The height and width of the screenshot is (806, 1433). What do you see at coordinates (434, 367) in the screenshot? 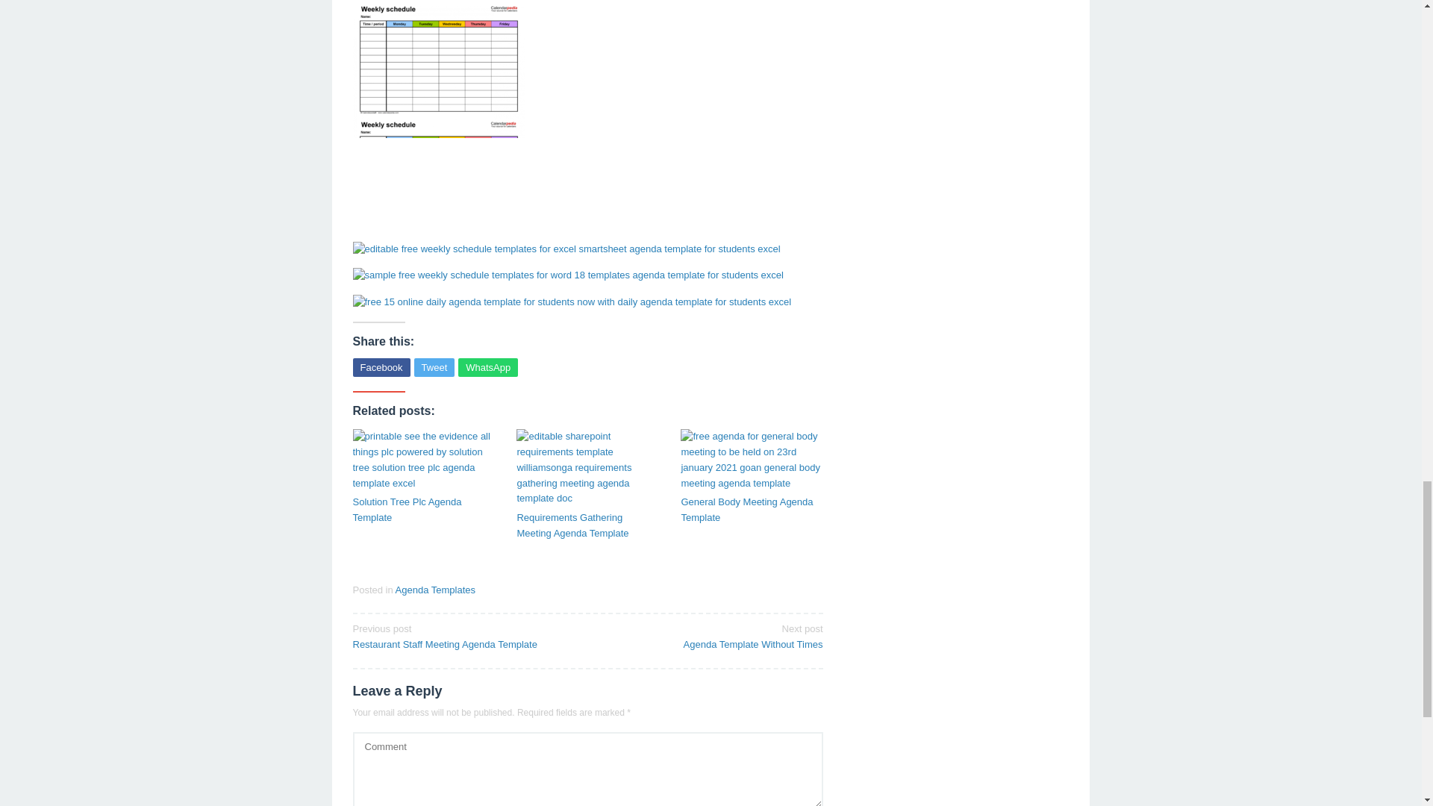
I see `Tweet` at bounding box center [434, 367].